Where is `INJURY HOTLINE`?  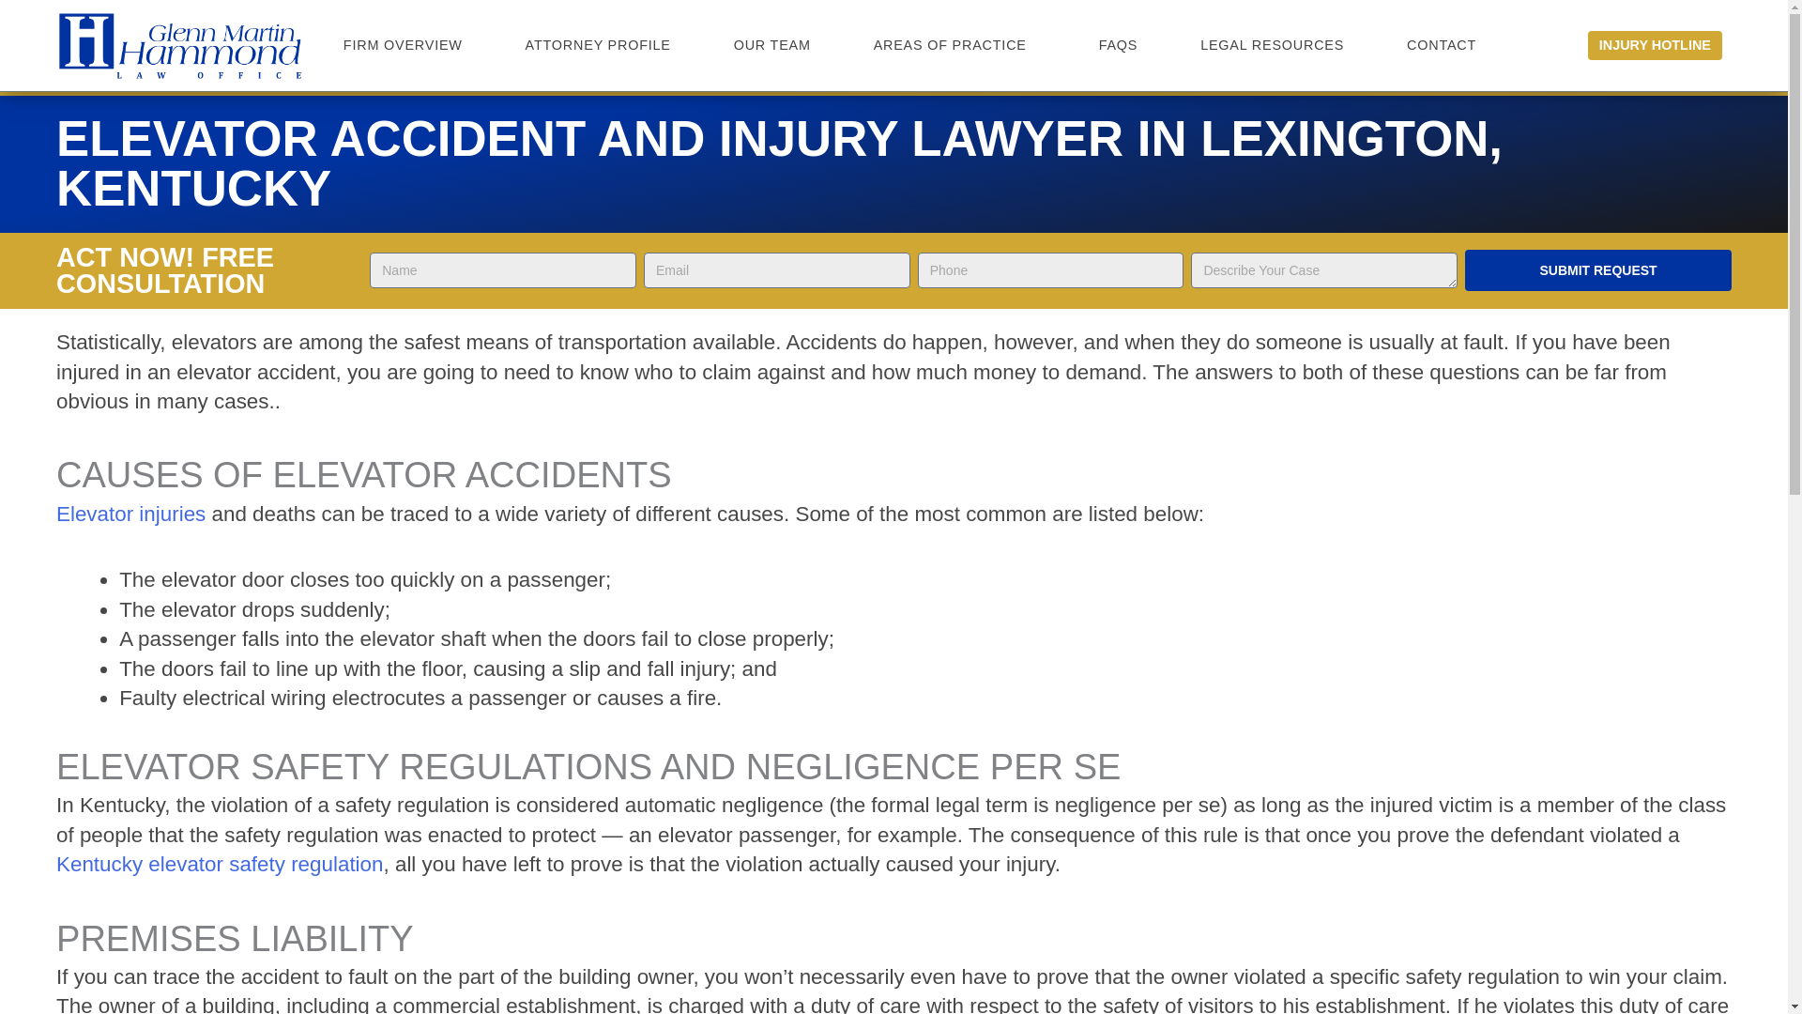
INJURY HOTLINE is located at coordinates (1655, 45).